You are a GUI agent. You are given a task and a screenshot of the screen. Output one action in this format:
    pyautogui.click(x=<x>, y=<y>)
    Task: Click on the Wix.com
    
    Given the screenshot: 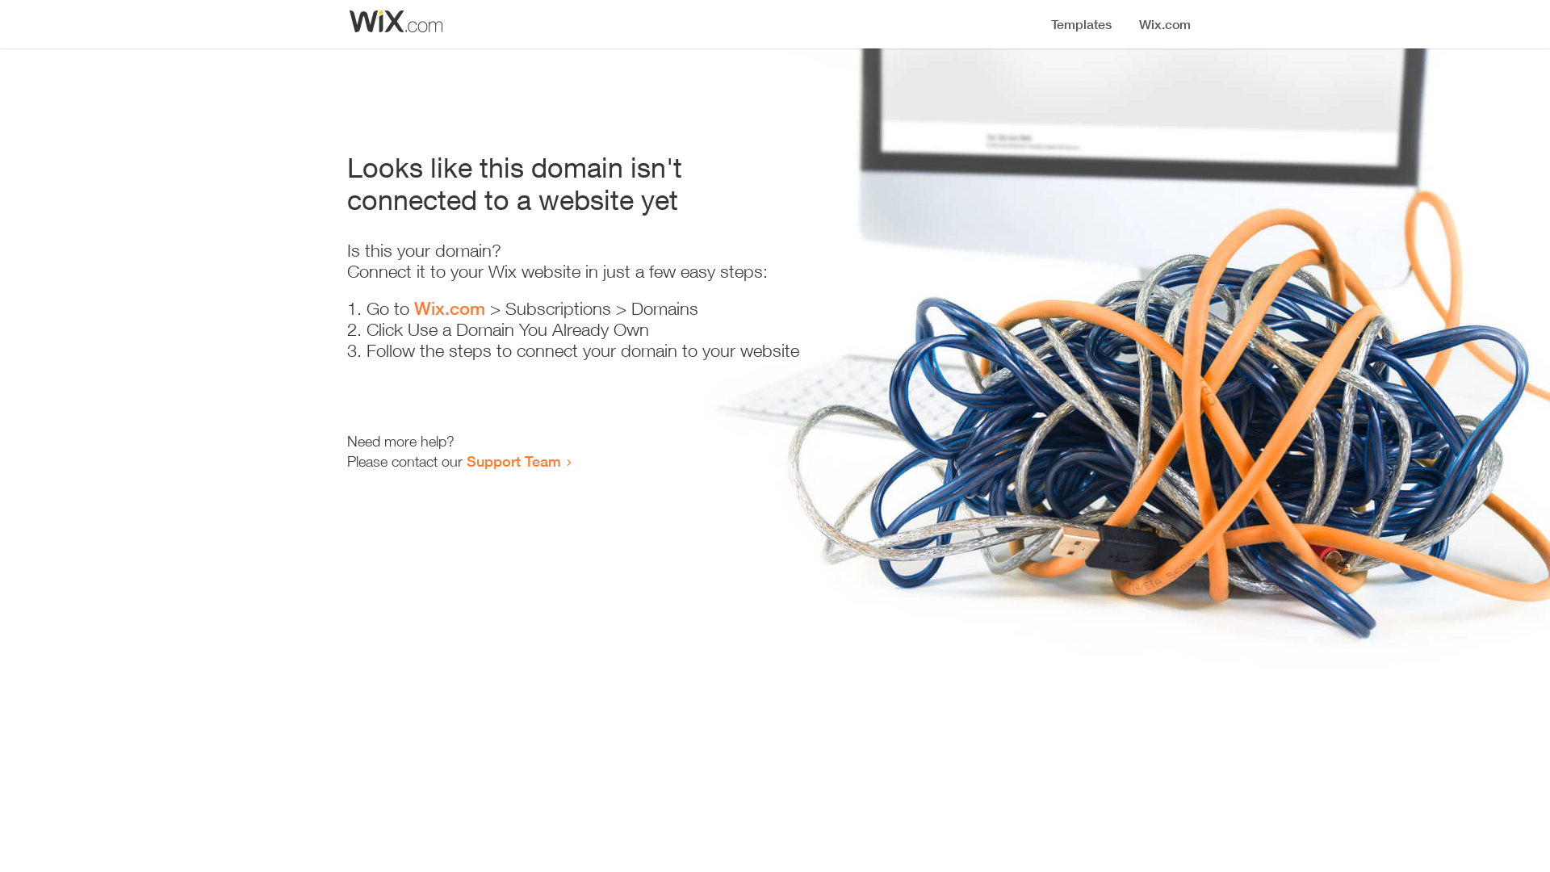 What is the action you would take?
    pyautogui.click(x=450, y=308)
    